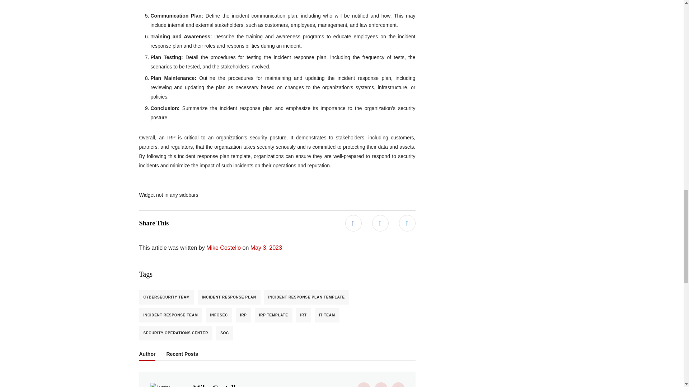 The image size is (689, 387). I want to click on INFOSEC, so click(219, 315).